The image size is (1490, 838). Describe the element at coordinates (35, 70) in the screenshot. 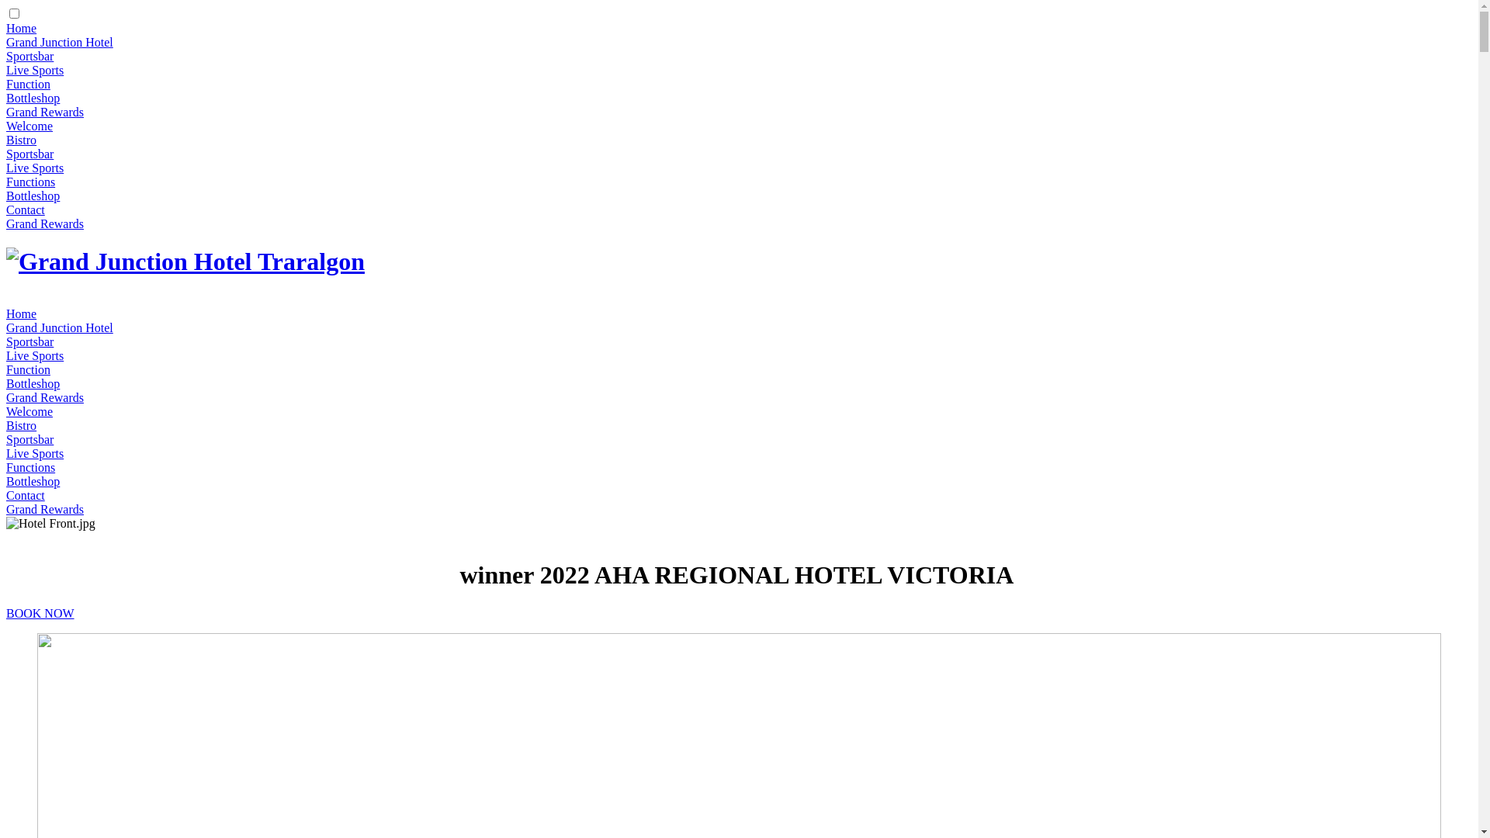

I see `Live Sports` at that location.